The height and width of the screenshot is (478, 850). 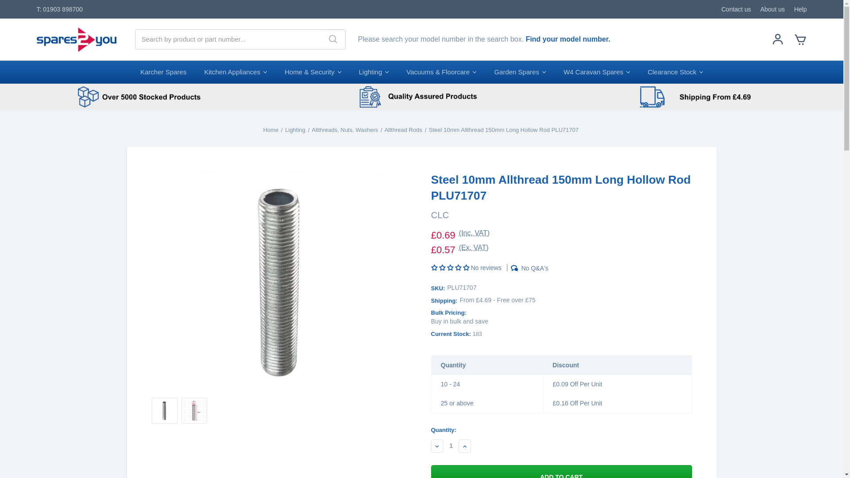 What do you see at coordinates (737, 9) in the screenshot?
I see `Contact us` at bounding box center [737, 9].